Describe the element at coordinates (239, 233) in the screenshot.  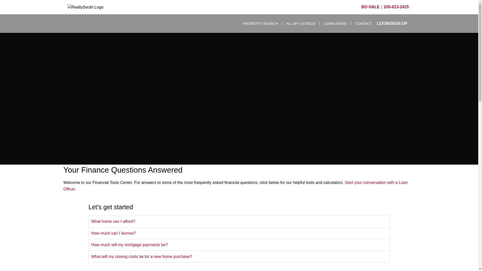
I see `How much can I borrow?` at that location.